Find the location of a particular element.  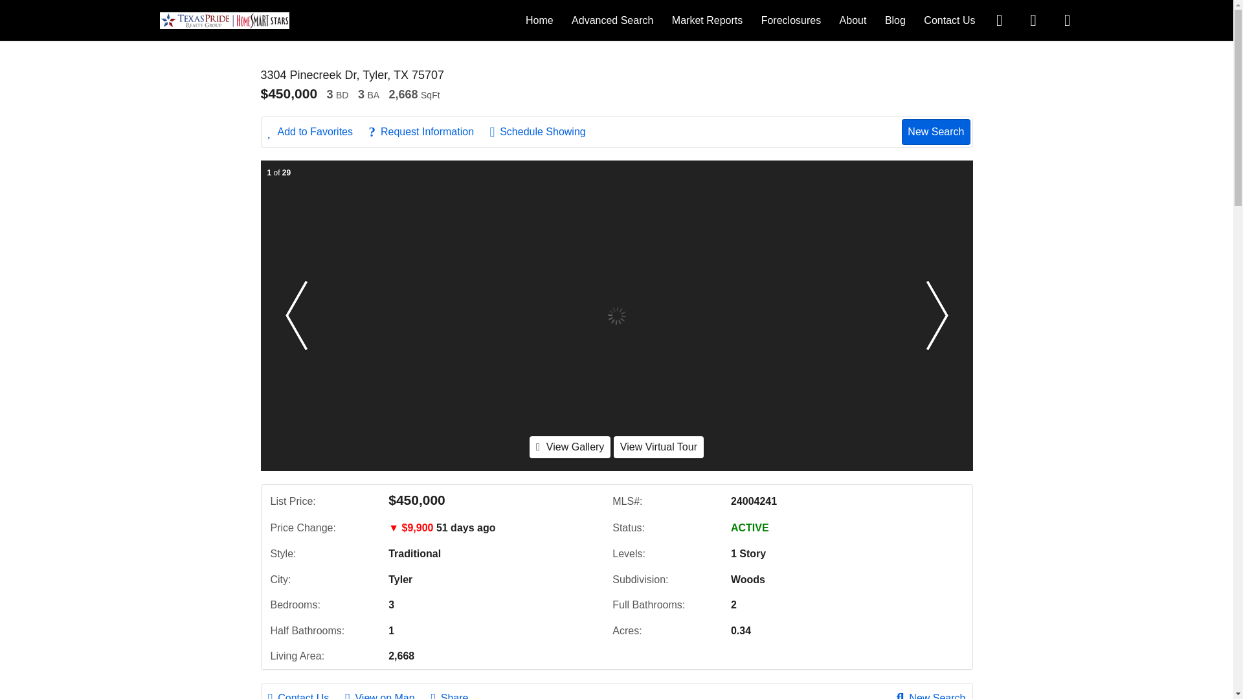

View Gallery is located at coordinates (570, 447).